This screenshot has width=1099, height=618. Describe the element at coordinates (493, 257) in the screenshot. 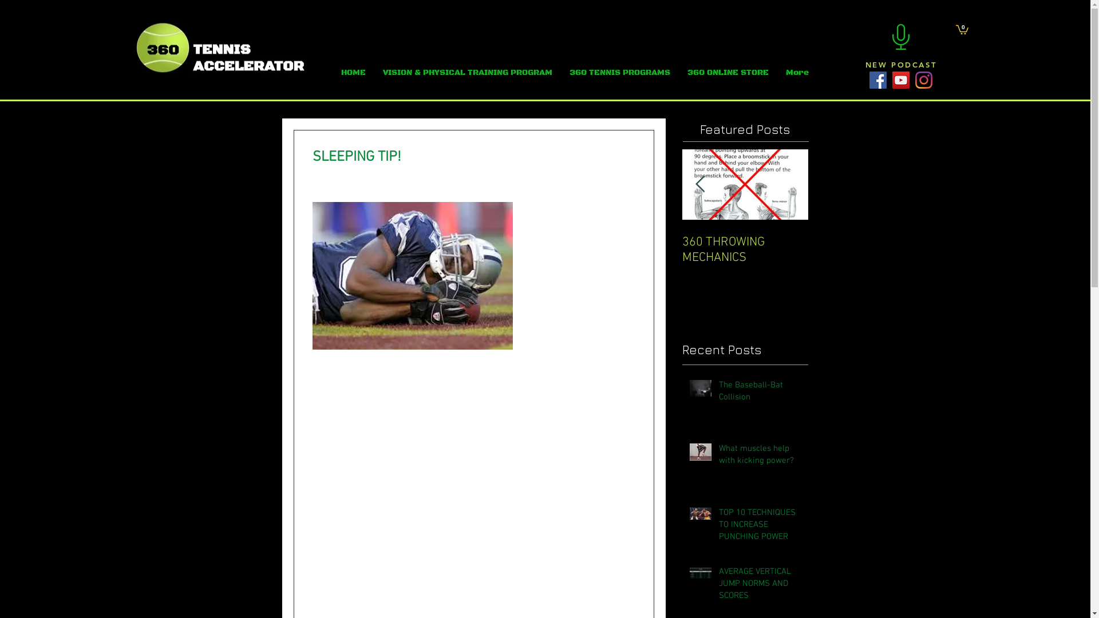

I see `Baseball Pitching Velocity Chart from age 8-22+` at that location.